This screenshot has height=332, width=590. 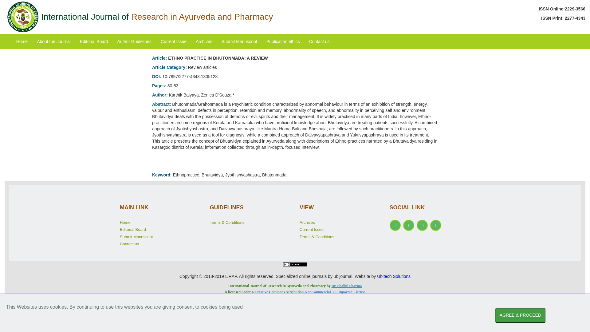 What do you see at coordinates (160, 238) in the screenshot?
I see `Submit Manuscript` at bounding box center [160, 238].